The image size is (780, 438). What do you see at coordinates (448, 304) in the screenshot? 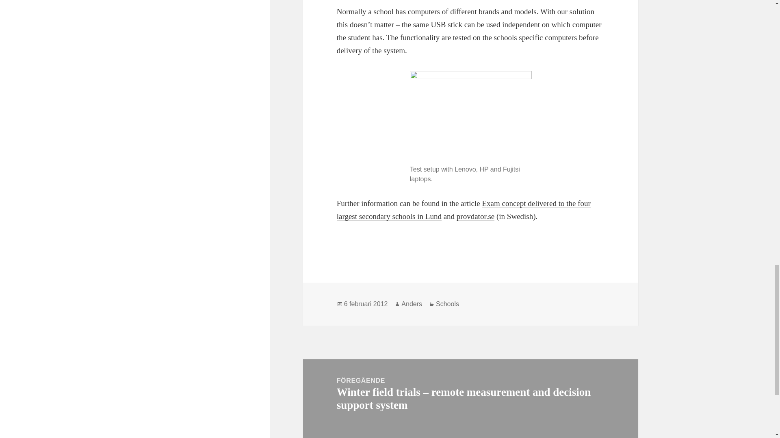
I see `Schools` at bounding box center [448, 304].